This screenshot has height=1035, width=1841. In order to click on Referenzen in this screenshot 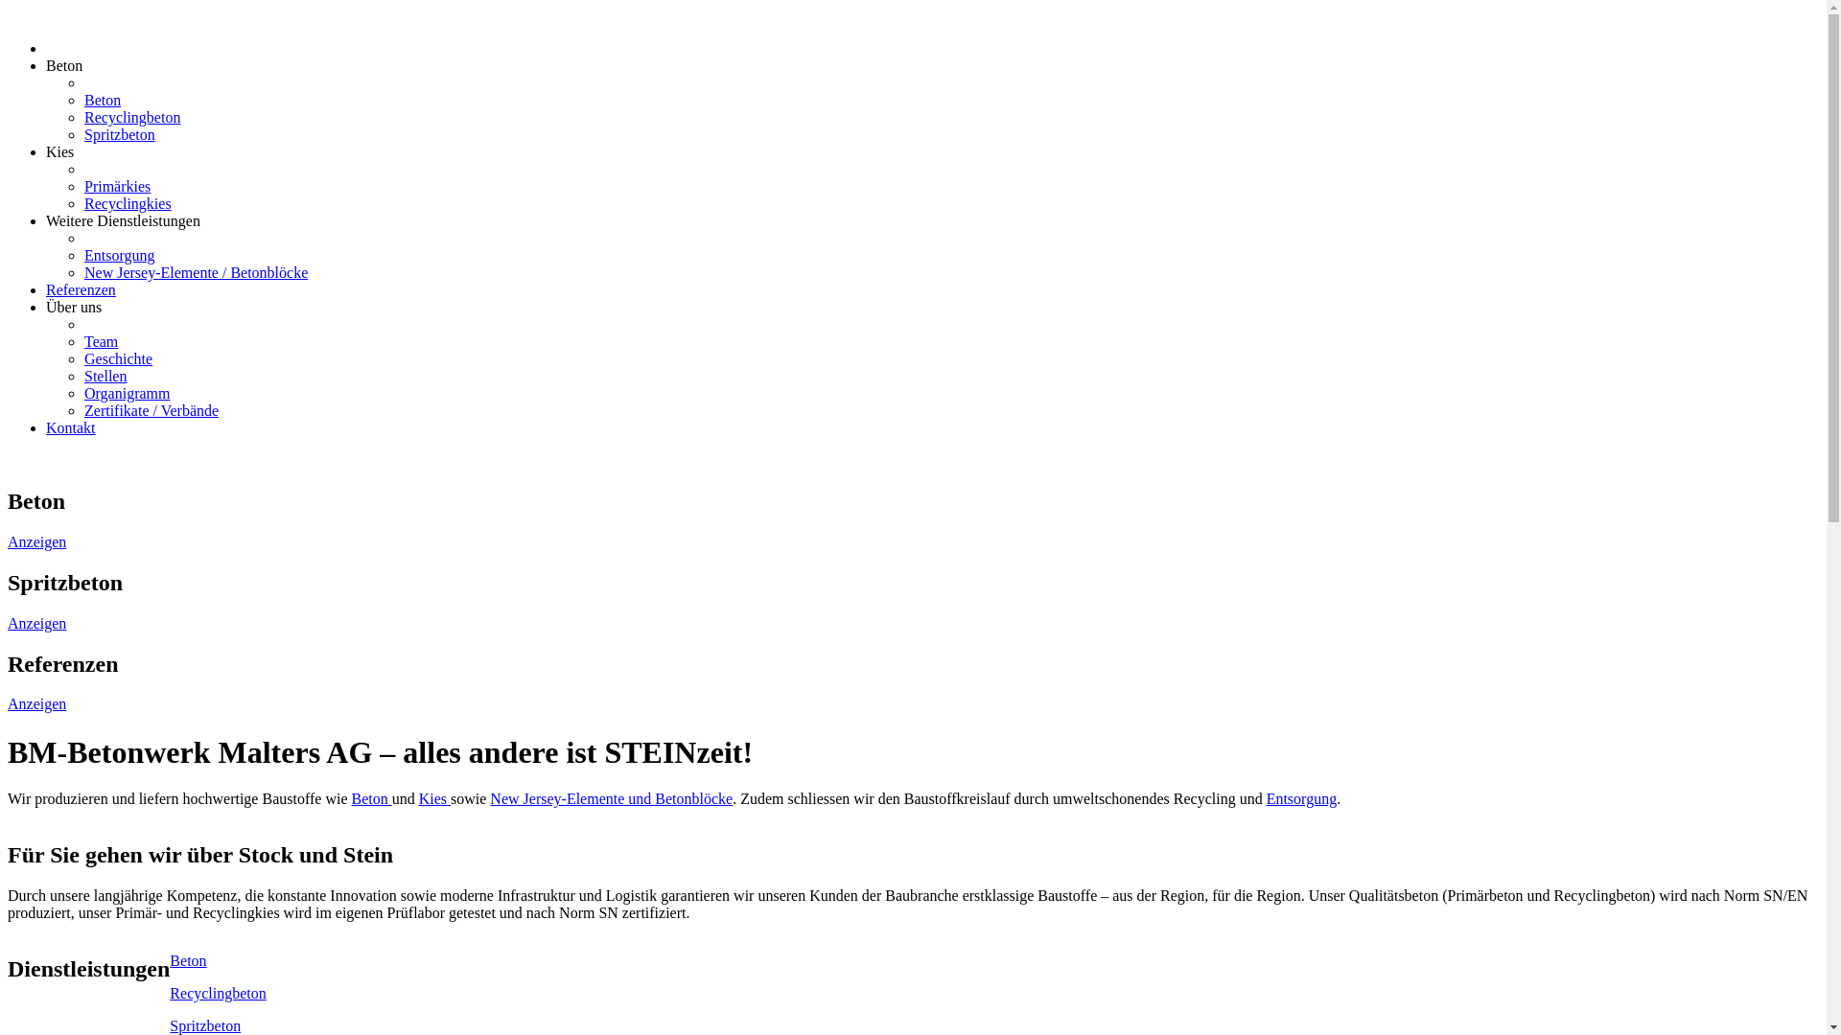, I will do `click(81, 289)`.